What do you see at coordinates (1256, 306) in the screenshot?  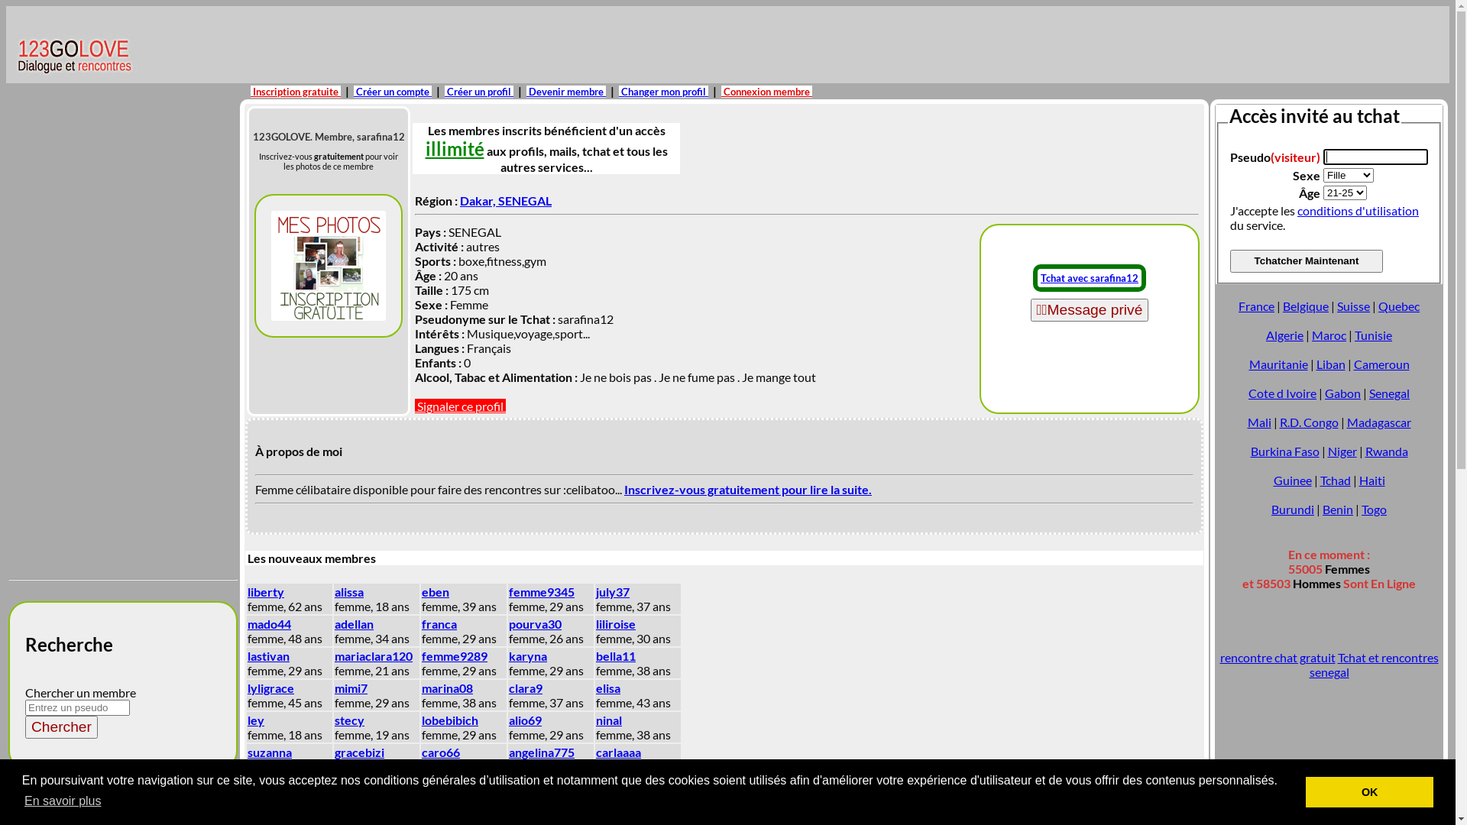 I see `France` at bounding box center [1256, 306].